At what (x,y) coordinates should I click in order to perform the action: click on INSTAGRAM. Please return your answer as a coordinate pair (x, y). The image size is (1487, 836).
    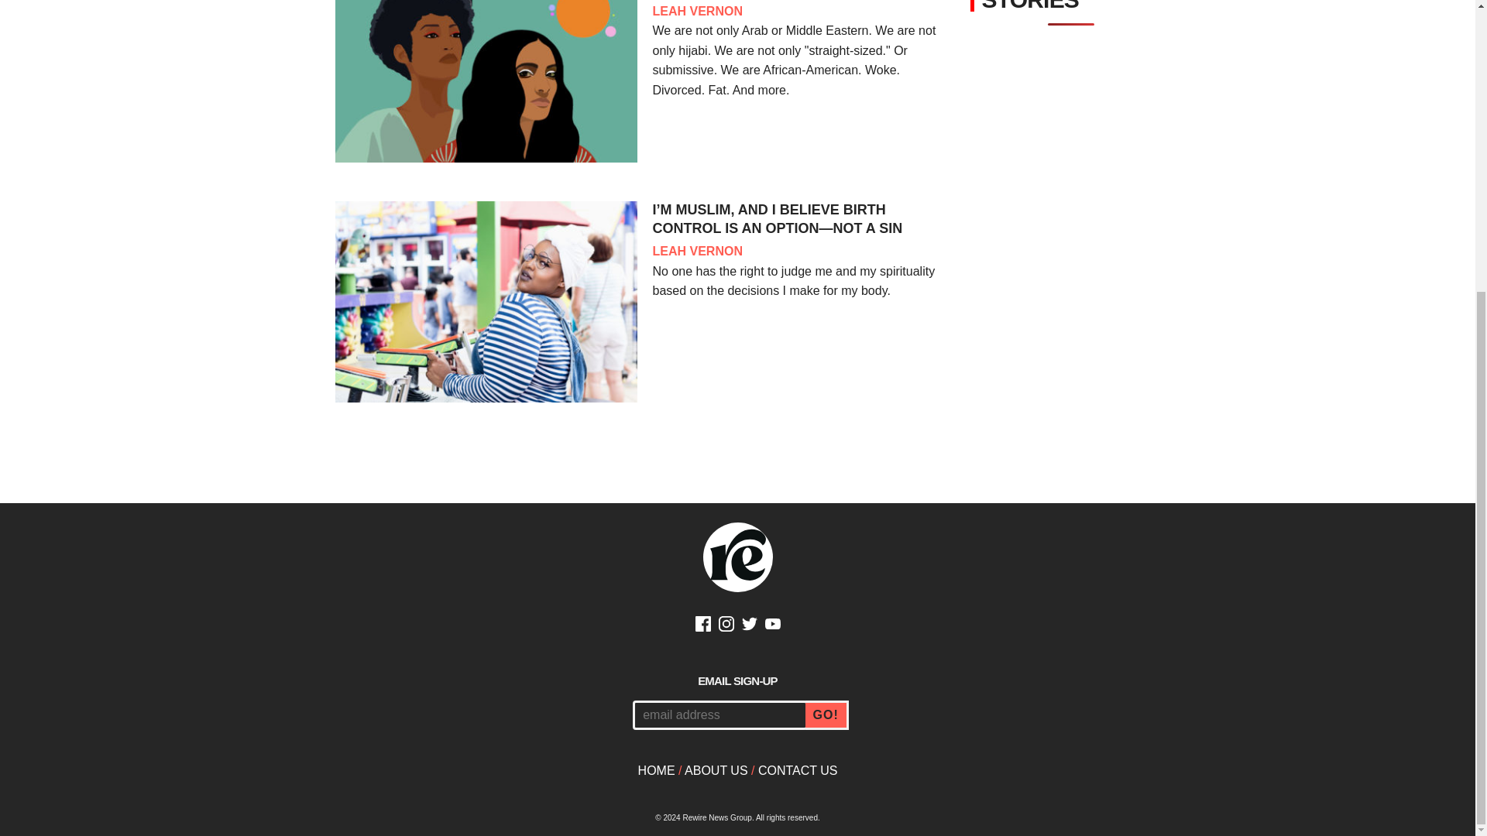
    Looking at the image, I should click on (726, 625).